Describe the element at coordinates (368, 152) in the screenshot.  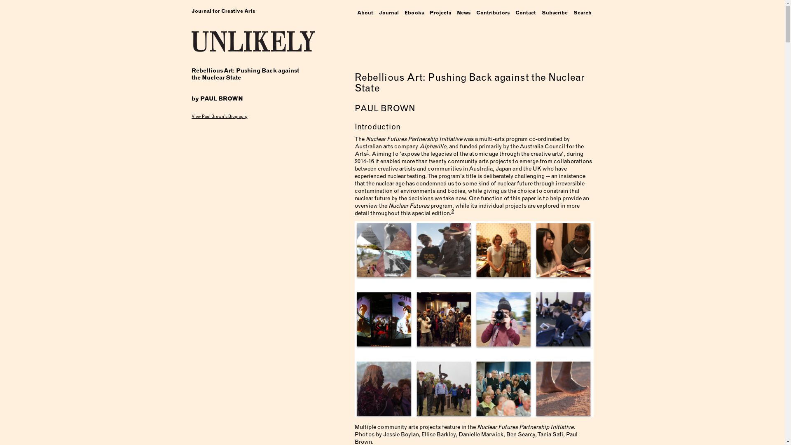
I see `1` at that location.